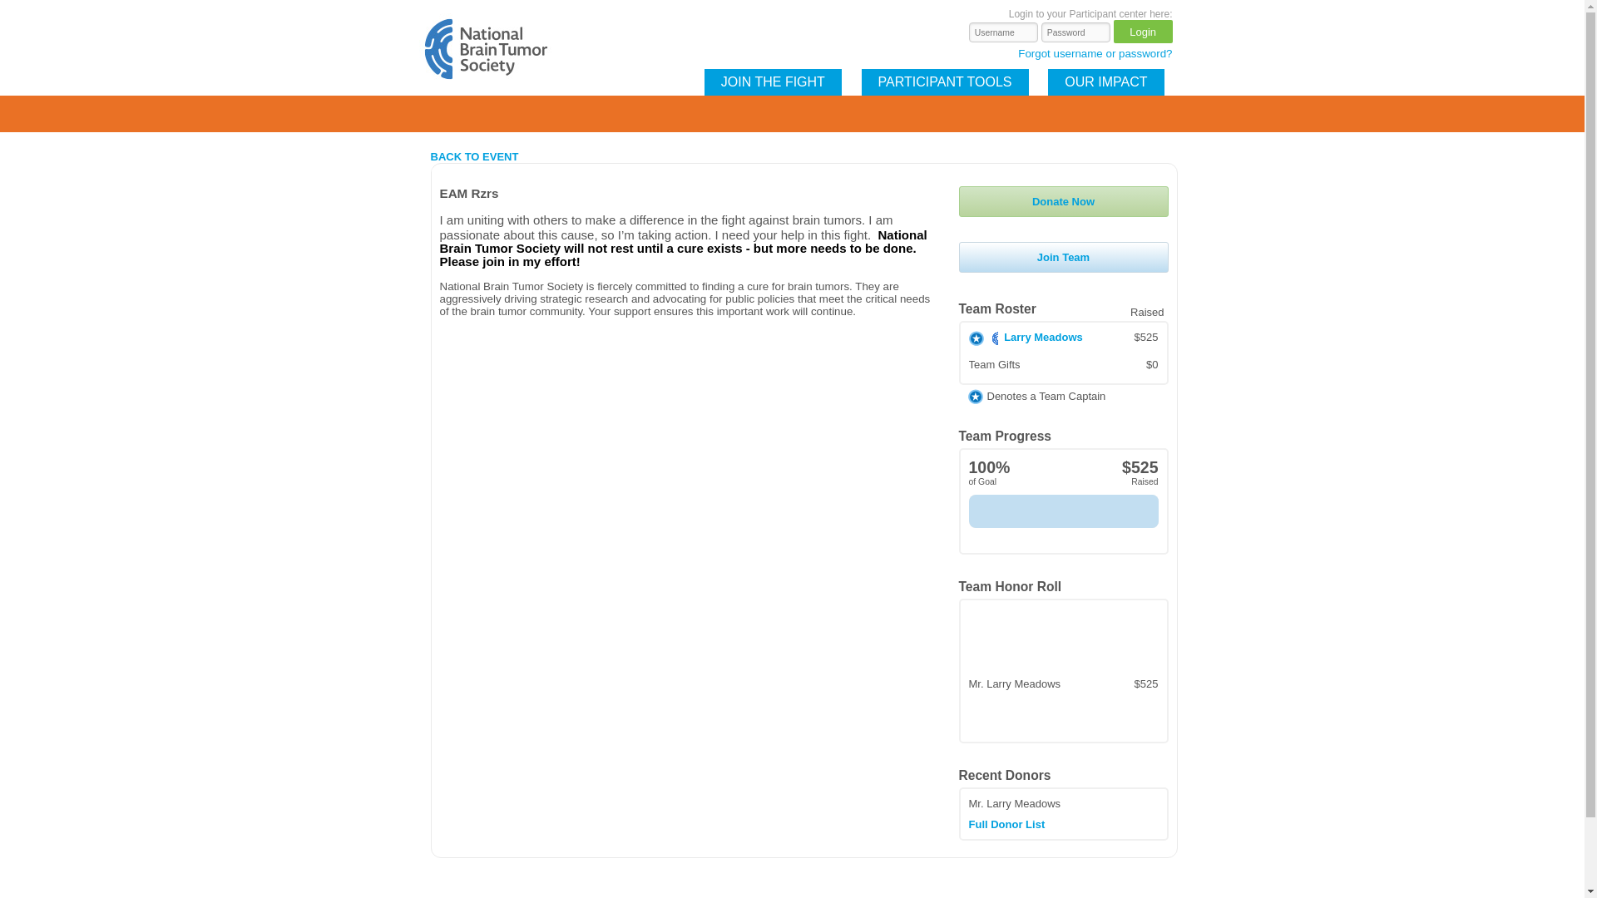 The height and width of the screenshot is (898, 1597). What do you see at coordinates (995, 338) in the screenshot?
I see `Personal Gift` at bounding box center [995, 338].